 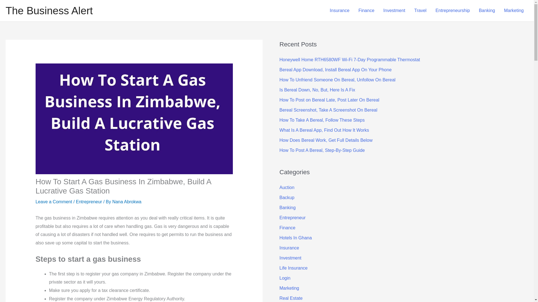 What do you see at coordinates (340, 11) in the screenshot?
I see `Insurance` at bounding box center [340, 11].